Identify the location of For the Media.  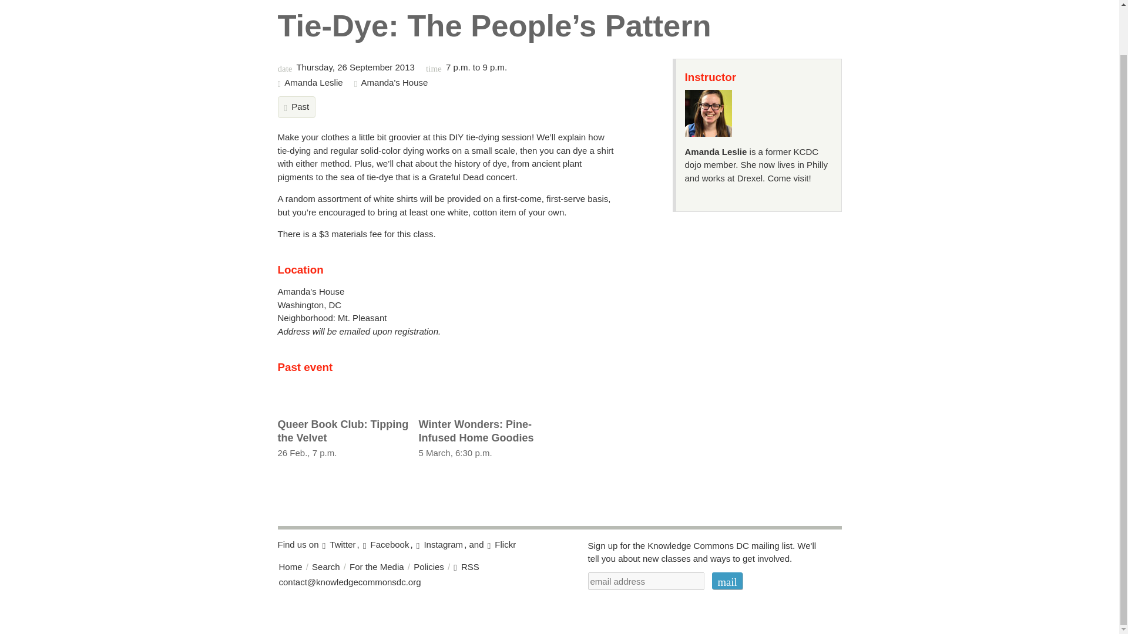
(484, 434).